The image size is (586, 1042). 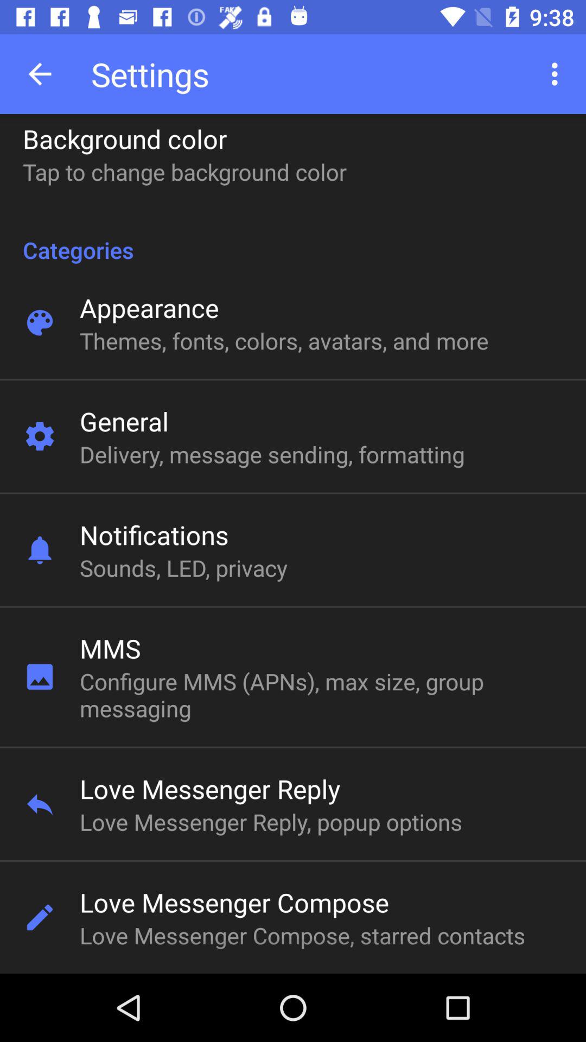 I want to click on launch the configure mms apns icon, so click(x=284, y=695).